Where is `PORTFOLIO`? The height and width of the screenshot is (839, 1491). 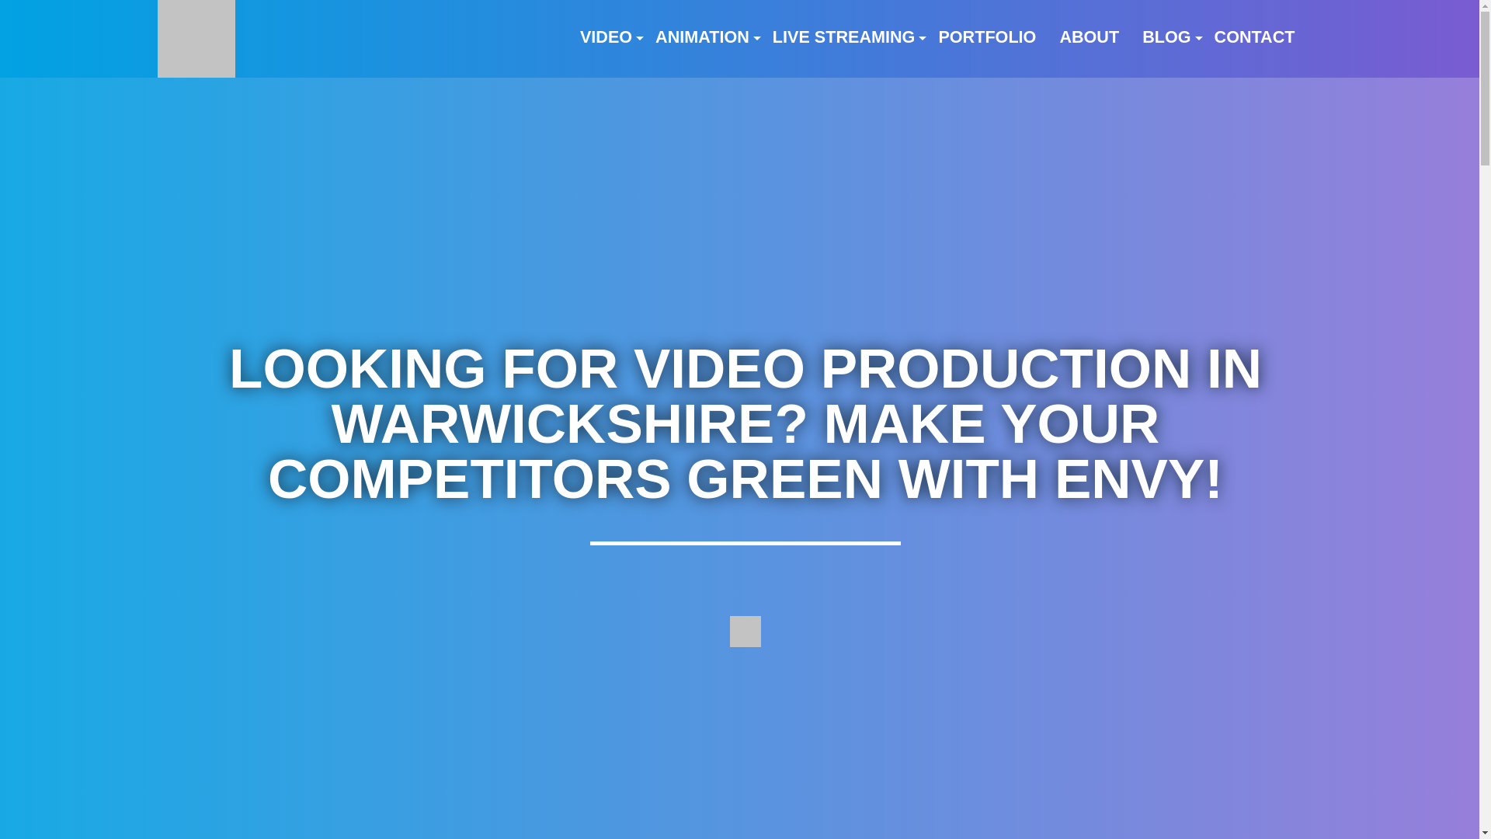 PORTFOLIO is located at coordinates (986, 37).